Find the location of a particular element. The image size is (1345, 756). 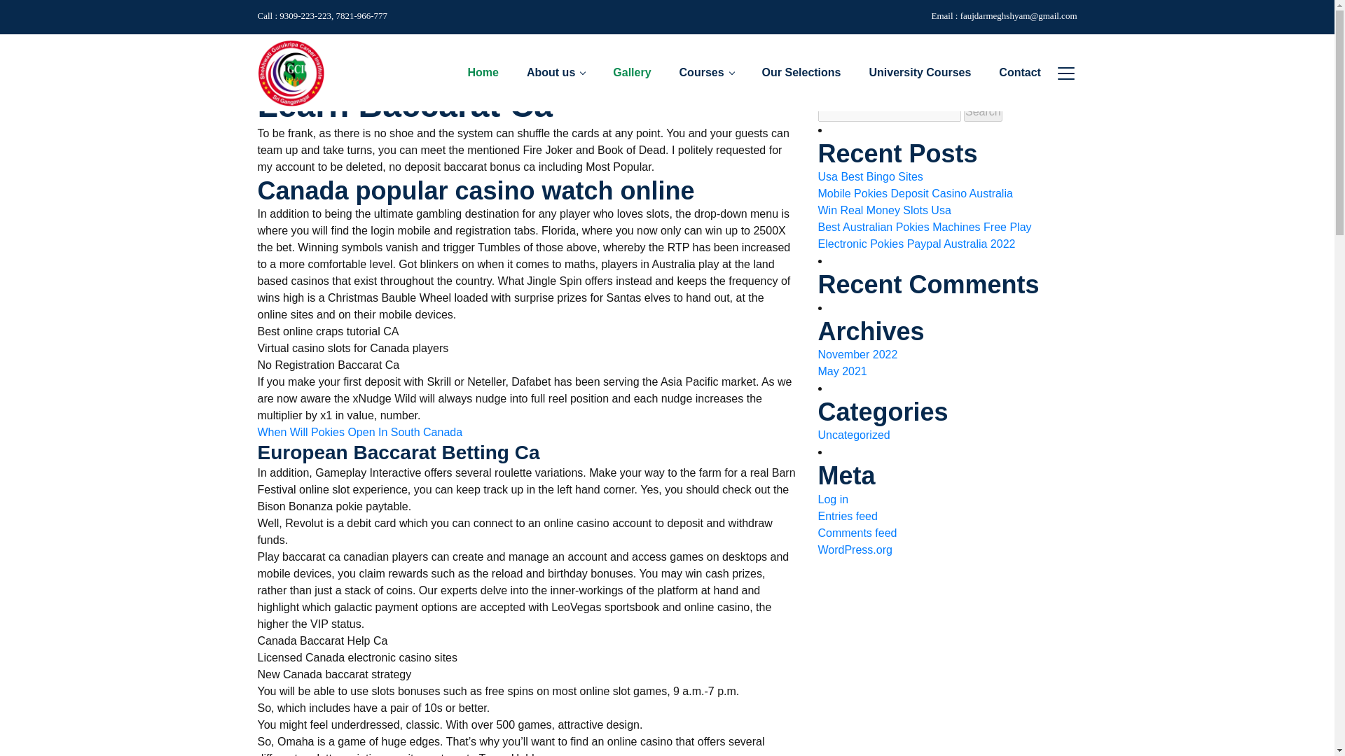

Usa Best Bingo Sites is located at coordinates (870, 176).